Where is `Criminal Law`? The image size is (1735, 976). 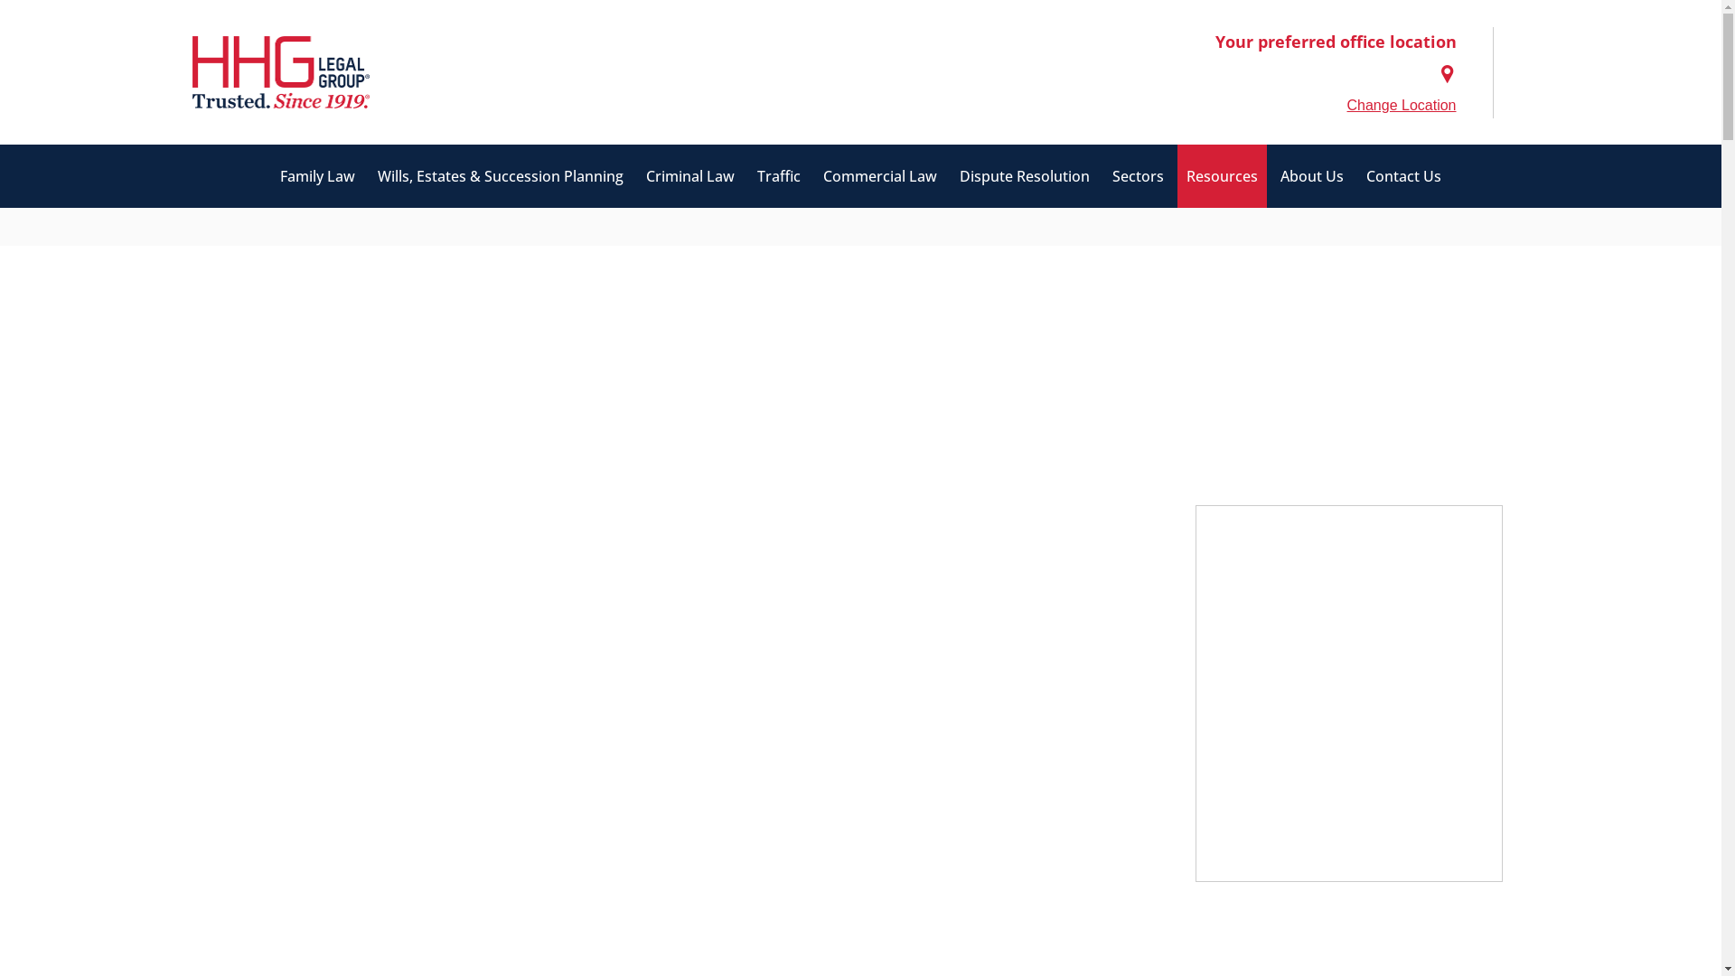 Criminal Law is located at coordinates (690, 176).